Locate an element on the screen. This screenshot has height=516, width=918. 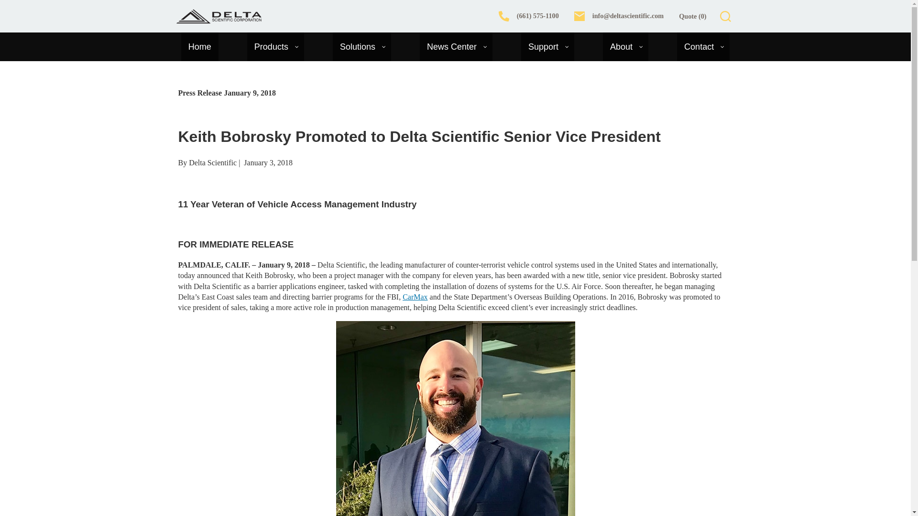
Products is located at coordinates (275, 47).